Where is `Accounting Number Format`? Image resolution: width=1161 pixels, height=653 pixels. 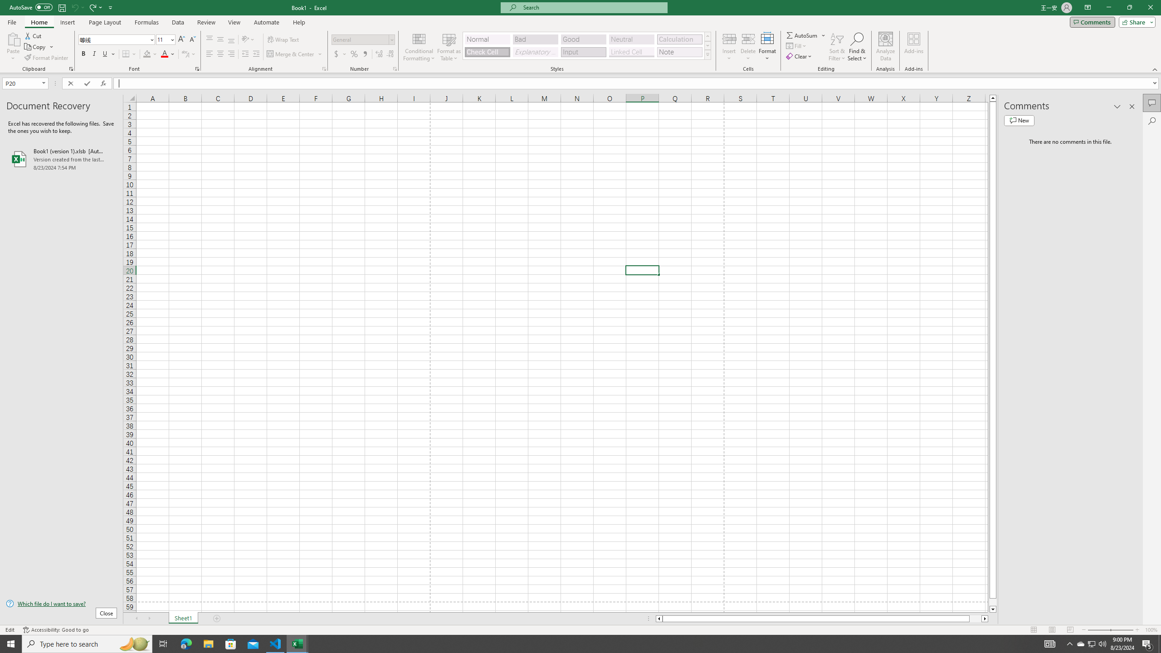 Accounting Number Format is located at coordinates (337, 54).